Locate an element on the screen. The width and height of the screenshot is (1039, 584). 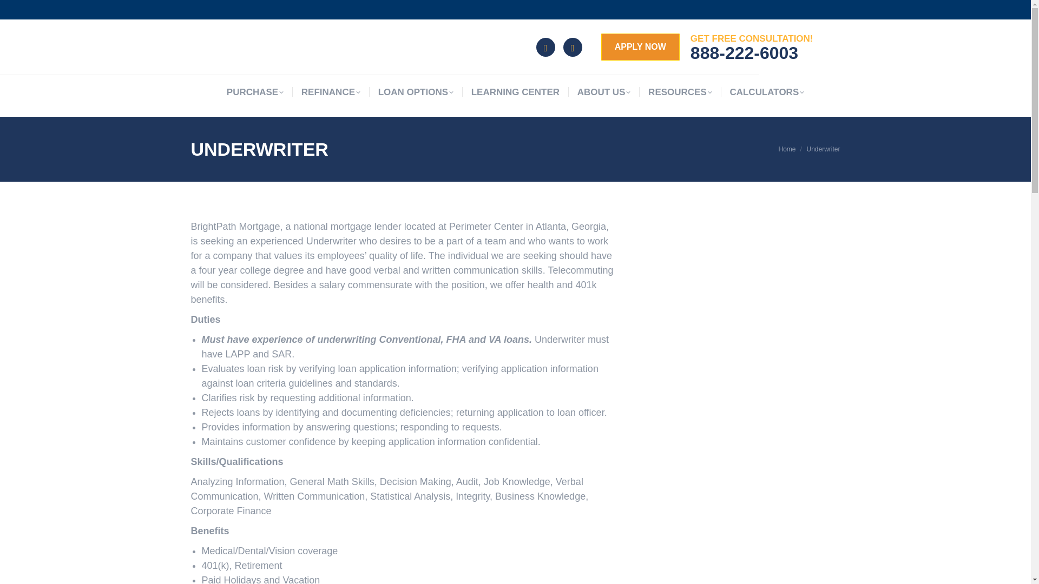
Home is located at coordinates (787, 149).